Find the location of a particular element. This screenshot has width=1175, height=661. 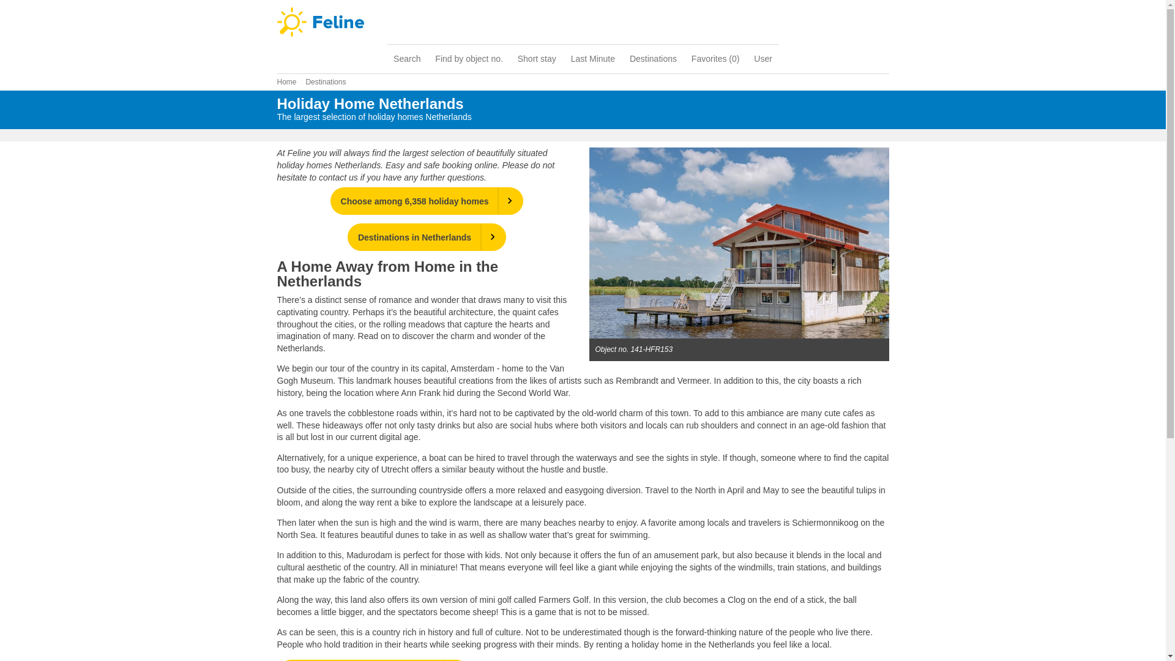

Destinations in Netherlands is located at coordinates (427, 237).